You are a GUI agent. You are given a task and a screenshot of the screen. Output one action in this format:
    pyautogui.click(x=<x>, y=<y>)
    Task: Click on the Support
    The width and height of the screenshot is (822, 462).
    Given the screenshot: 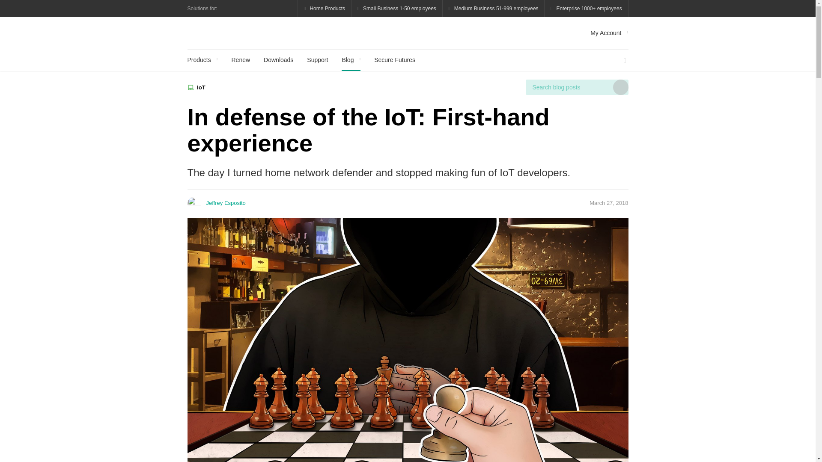 What is the action you would take?
    pyautogui.click(x=317, y=60)
    